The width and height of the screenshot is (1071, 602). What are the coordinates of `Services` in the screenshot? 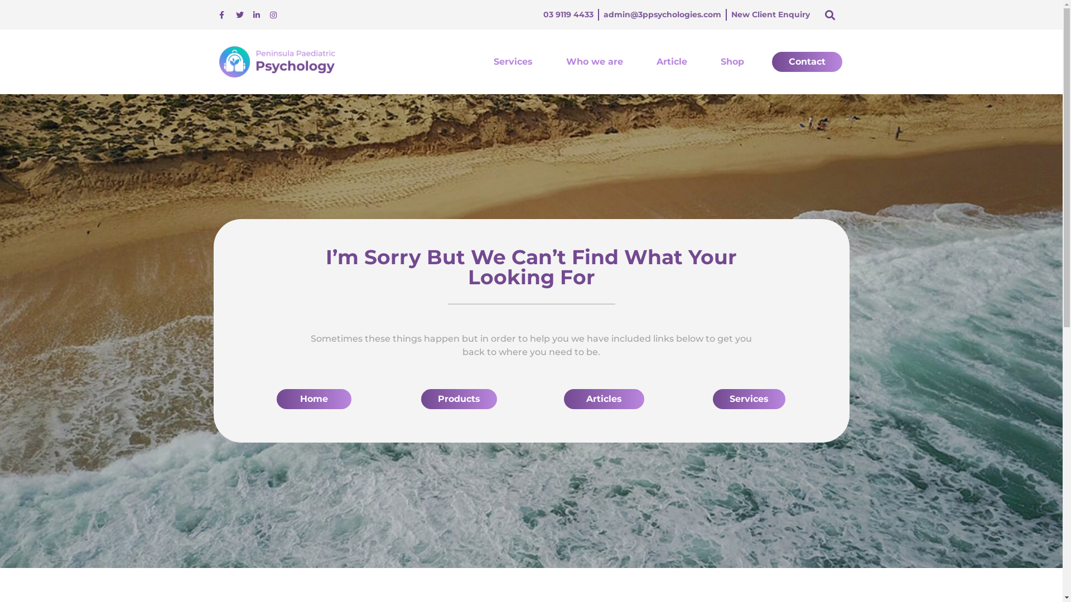 It's located at (749, 399).